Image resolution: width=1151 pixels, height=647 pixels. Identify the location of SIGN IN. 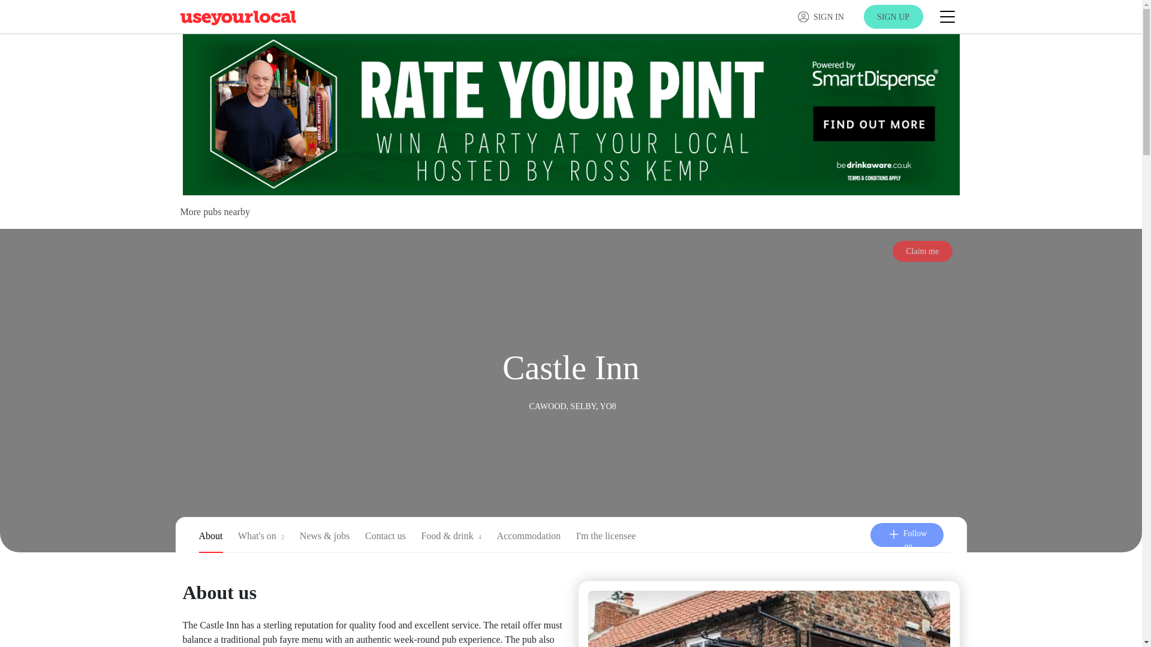
(820, 17).